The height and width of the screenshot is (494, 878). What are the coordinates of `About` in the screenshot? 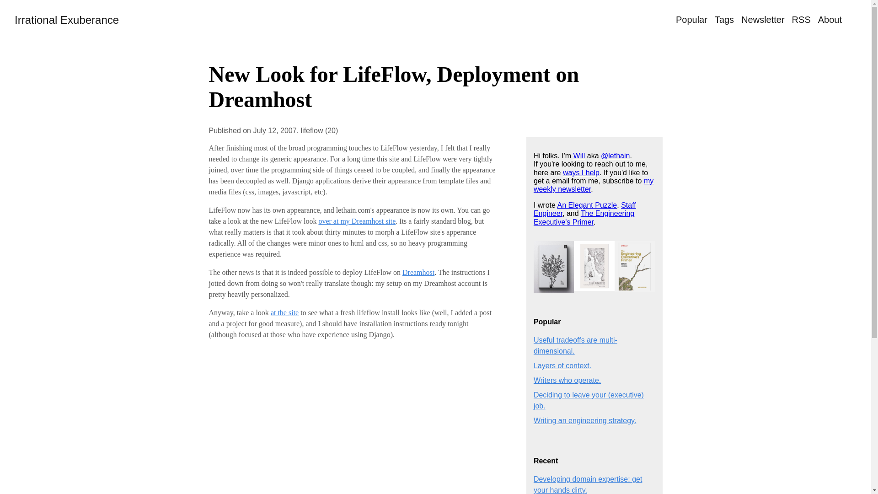 It's located at (830, 20).